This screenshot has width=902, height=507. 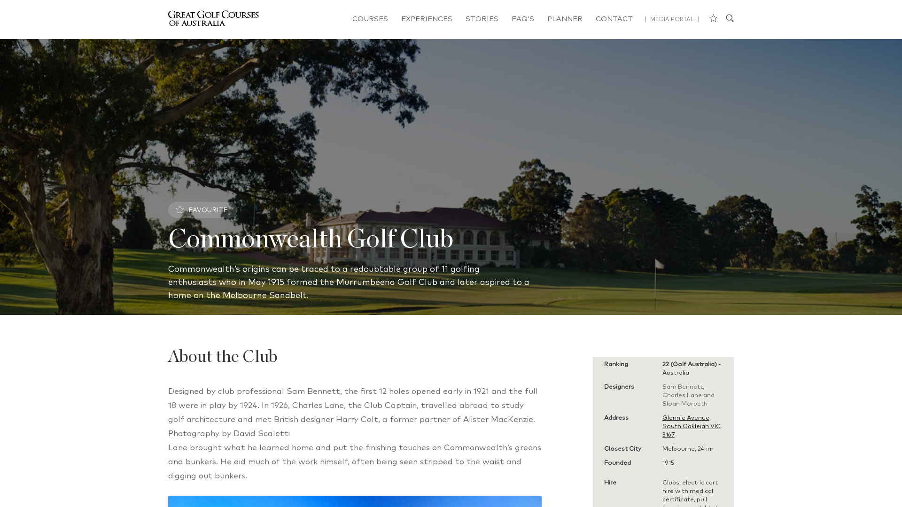 What do you see at coordinates (482, 19) in the screenshot?
I see `STORIES` at bounding box center [482, 19].